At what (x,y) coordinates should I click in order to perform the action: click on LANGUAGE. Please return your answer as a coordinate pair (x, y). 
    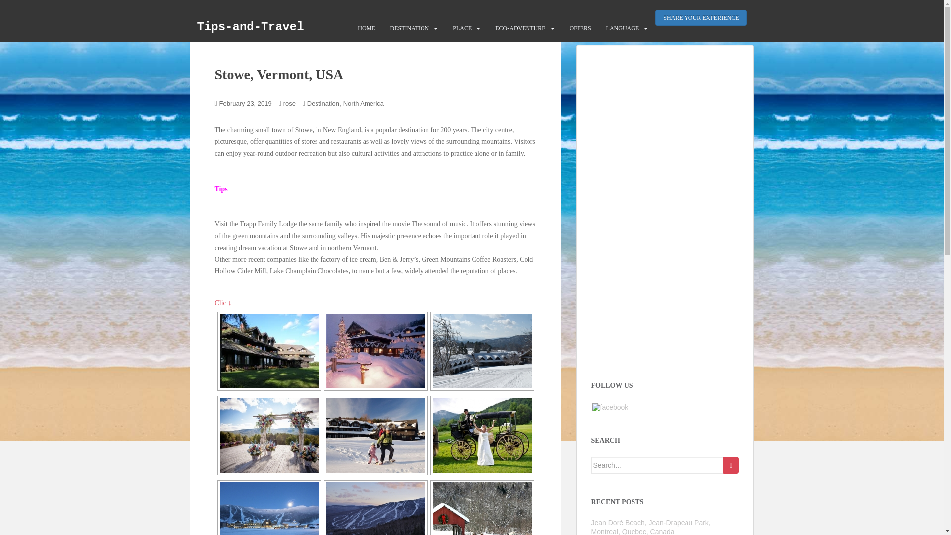
    Looking at the image, I should click on (623, 28).